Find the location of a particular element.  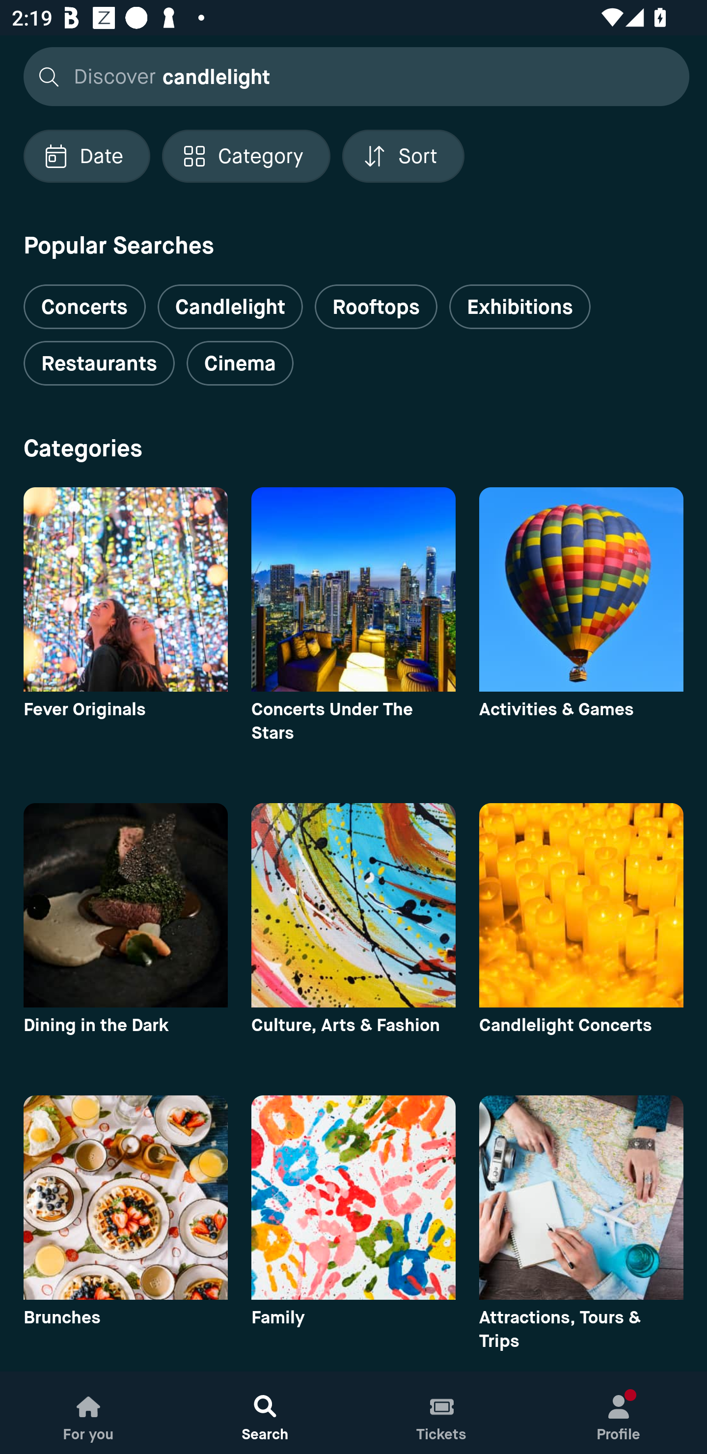

category image is located at coordinates (125, 1197).